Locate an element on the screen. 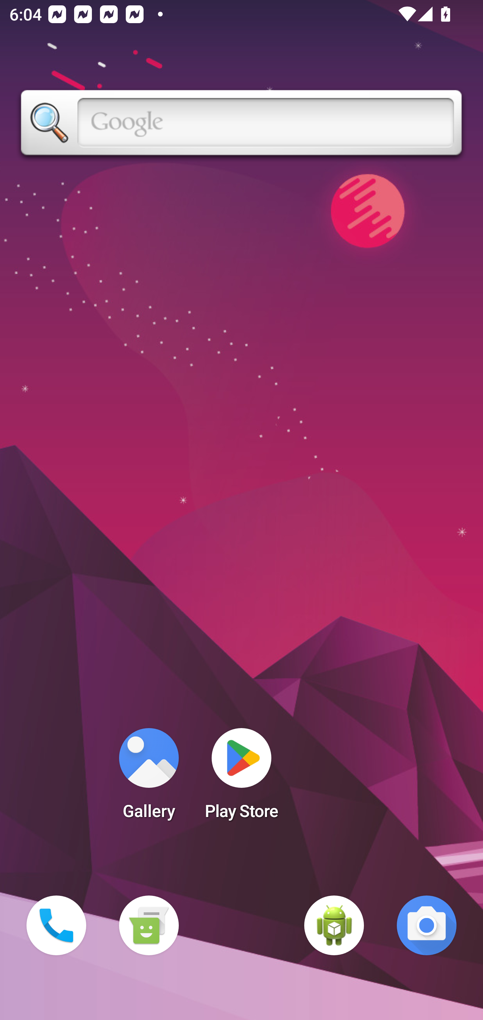  Gallery is located at coordinates (149, 778).